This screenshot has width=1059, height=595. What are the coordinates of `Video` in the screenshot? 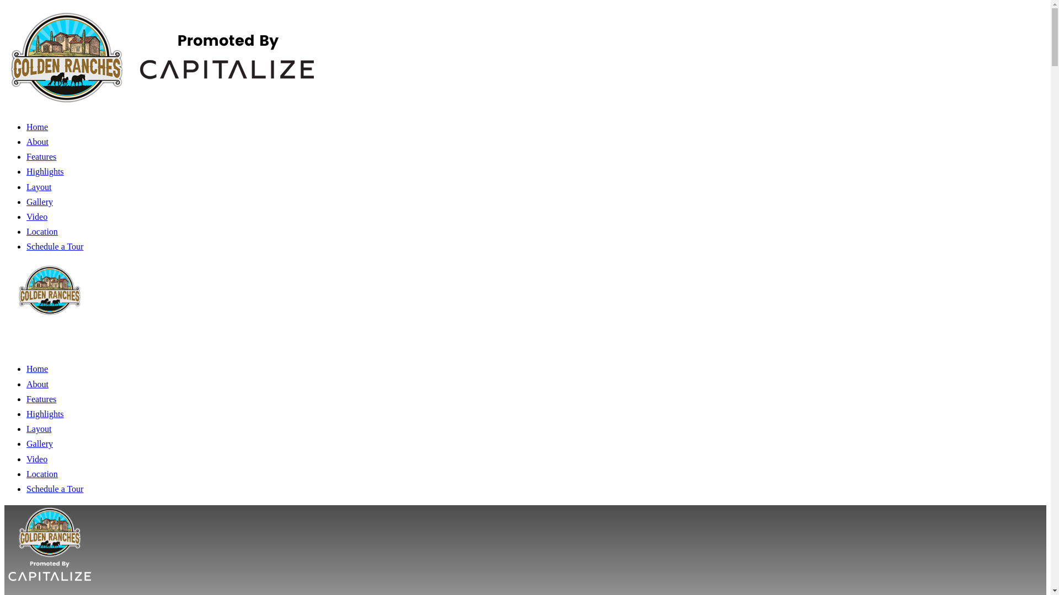 It's located at (37, 459).